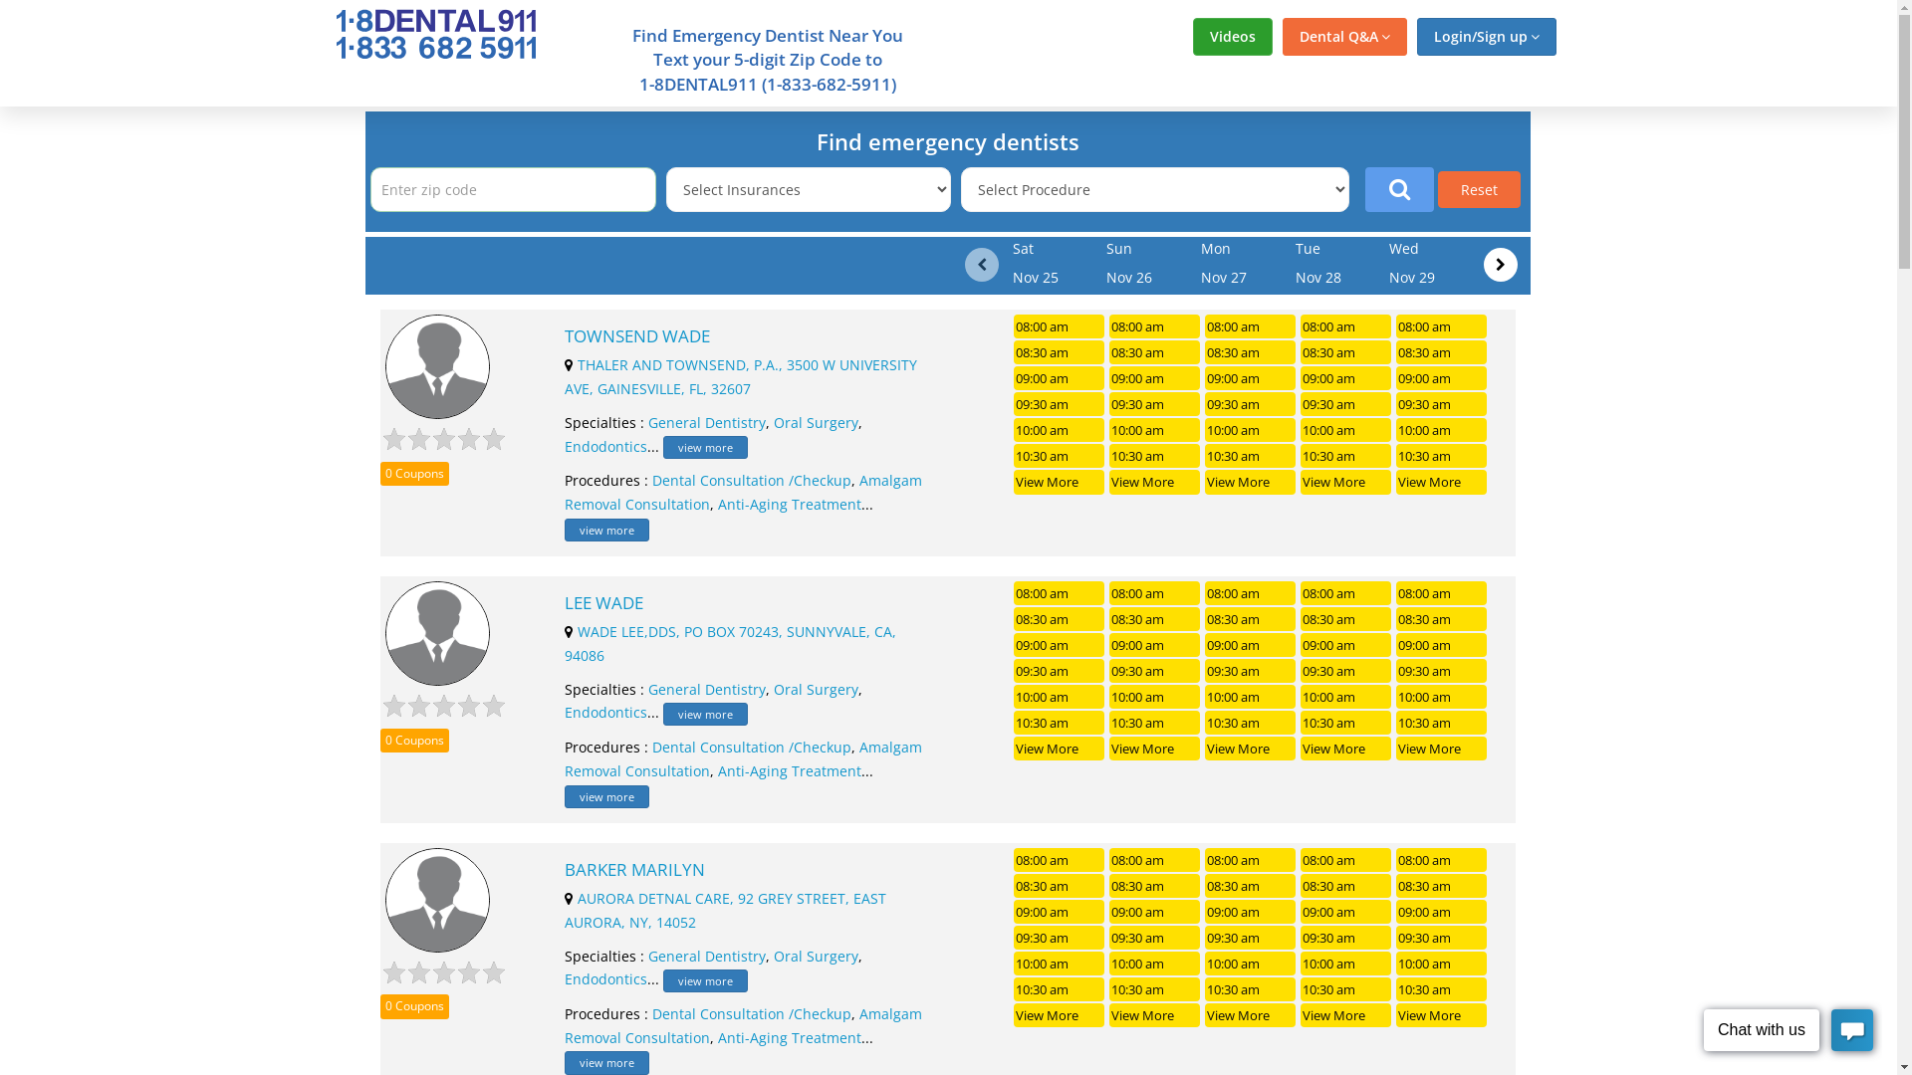 The width and height of the screenshot is (1912, 1075). Describe the element at coordinates (623, 657) in the screenshot. I see `Kentucky` at that location.